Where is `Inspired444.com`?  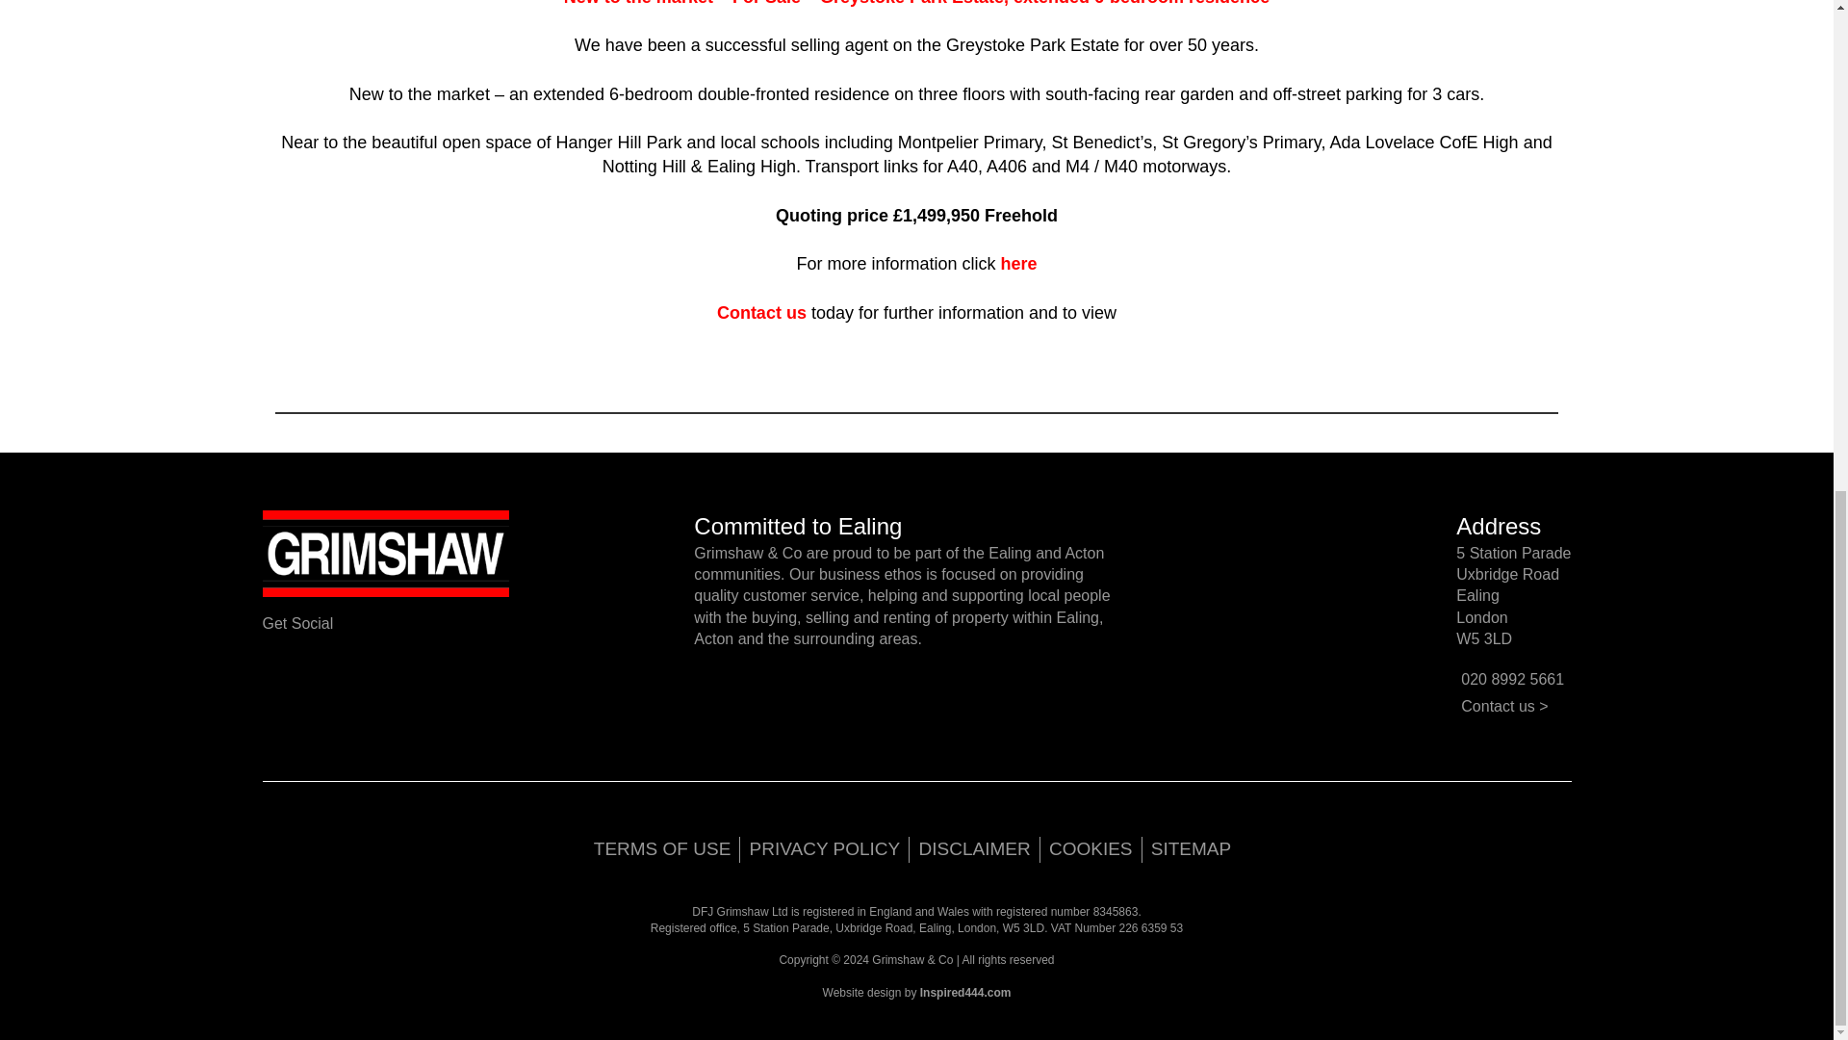 Inspired444.com is located at coordinates (965, 992).